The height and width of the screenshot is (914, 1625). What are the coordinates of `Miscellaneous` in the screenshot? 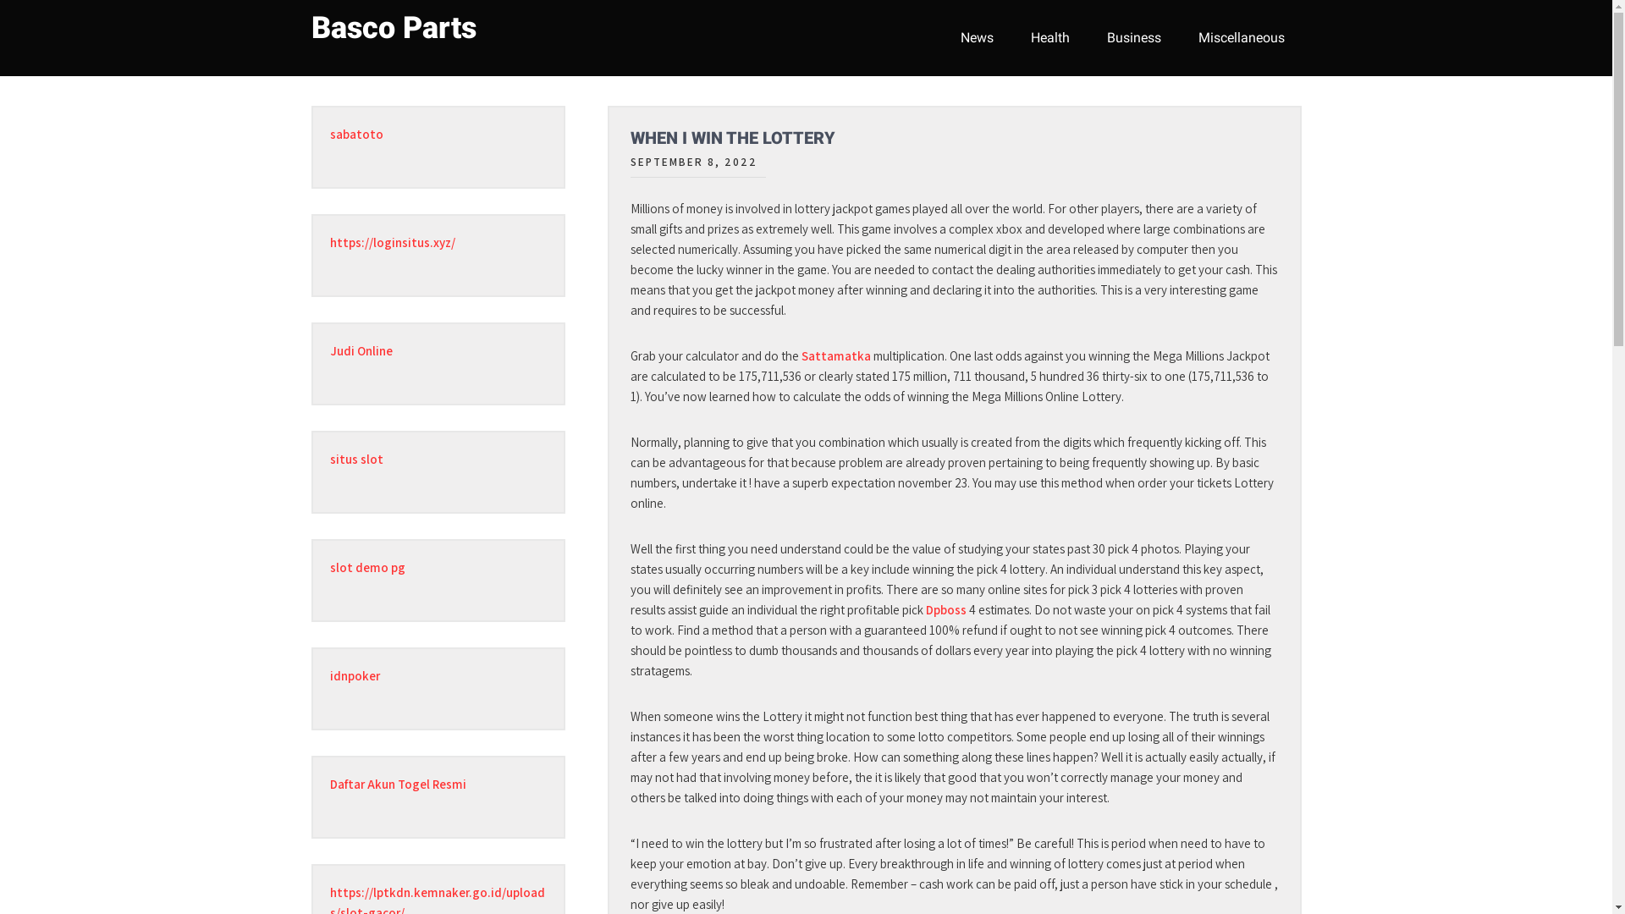 It's located at (1242, 38).